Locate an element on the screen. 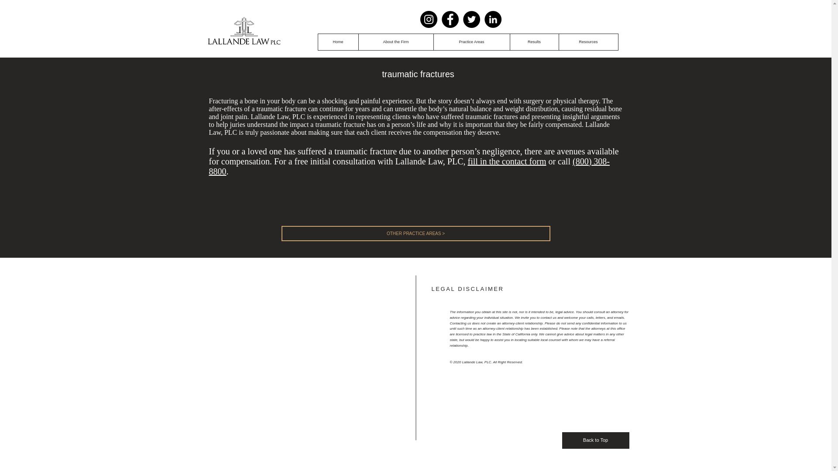  Resources is located at coordinates (588, 42).